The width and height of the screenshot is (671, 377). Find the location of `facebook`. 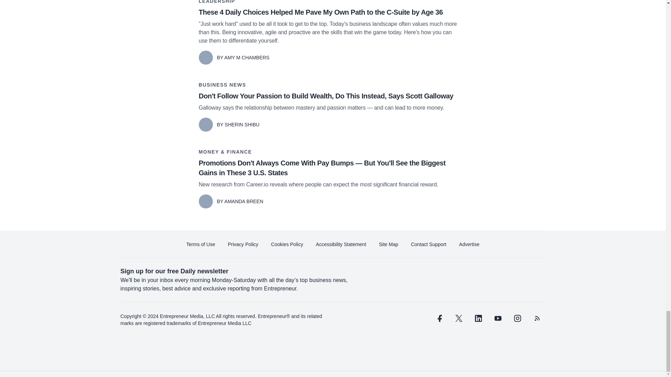

facebook is located at coordinates (439, 318).